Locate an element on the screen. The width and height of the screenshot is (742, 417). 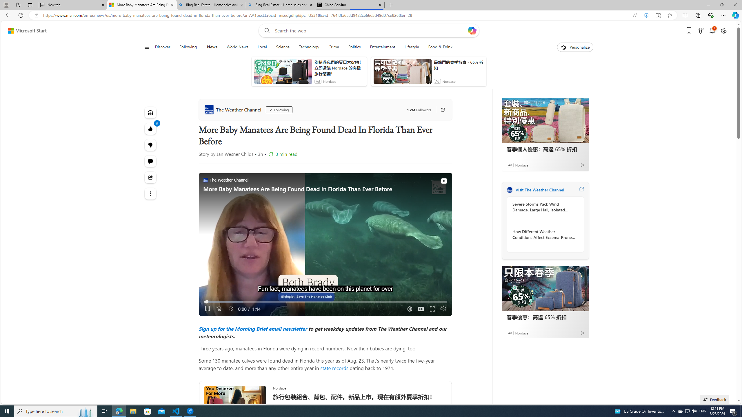
News is located at coordinates (212, 47).